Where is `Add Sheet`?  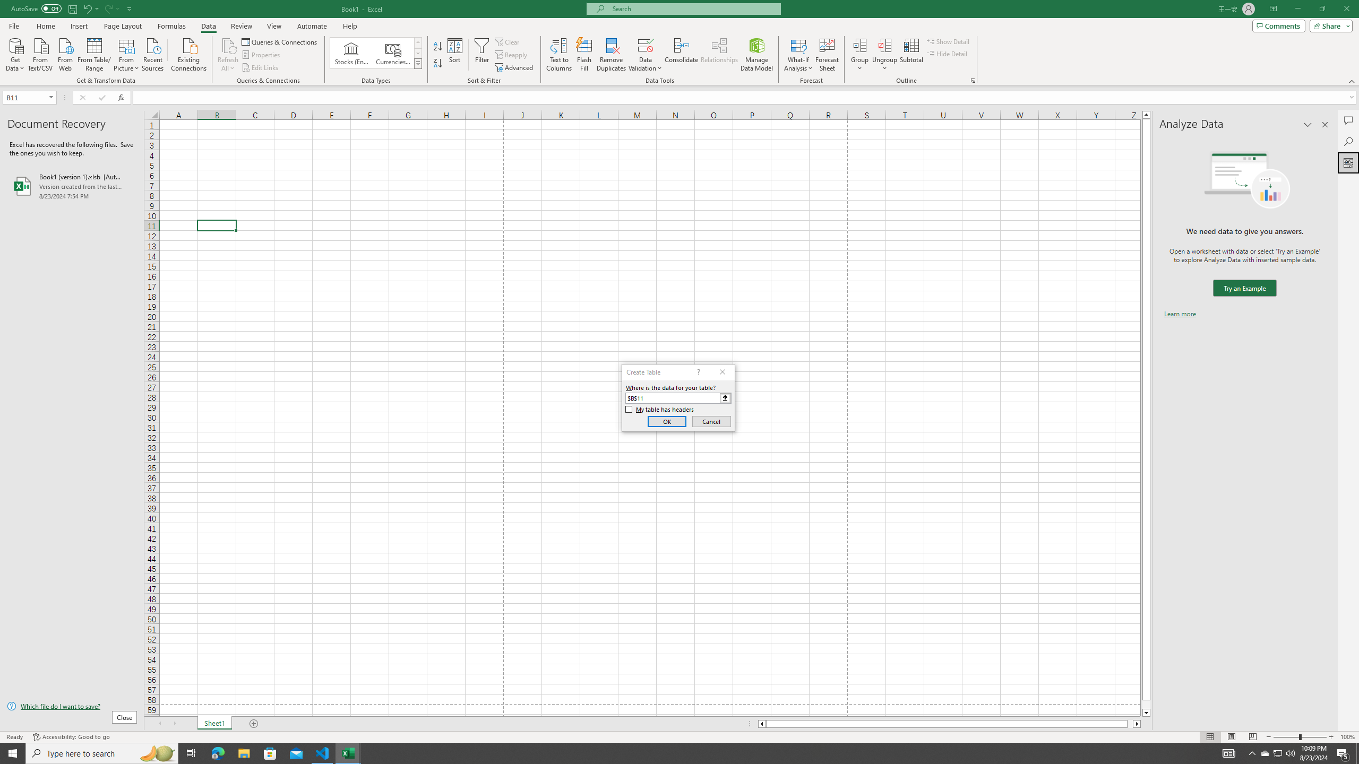
Add Sheet is located at coordinates (255, 724).